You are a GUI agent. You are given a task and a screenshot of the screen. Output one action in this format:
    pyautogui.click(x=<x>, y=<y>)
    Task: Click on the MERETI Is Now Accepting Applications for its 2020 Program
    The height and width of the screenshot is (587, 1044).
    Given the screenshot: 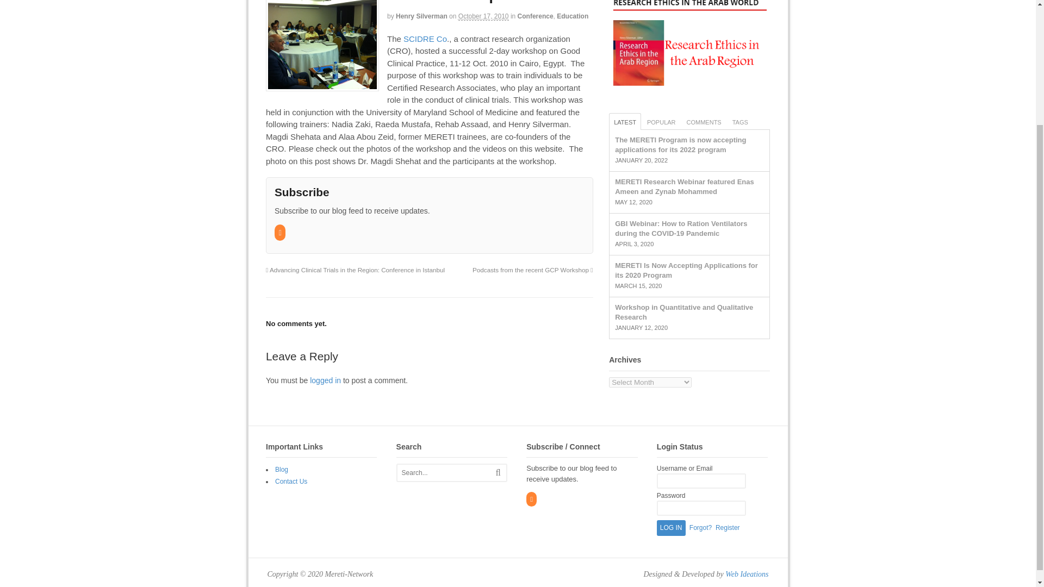 What is the action you would take?
    pyautogui.click(x=686, y=270)
    